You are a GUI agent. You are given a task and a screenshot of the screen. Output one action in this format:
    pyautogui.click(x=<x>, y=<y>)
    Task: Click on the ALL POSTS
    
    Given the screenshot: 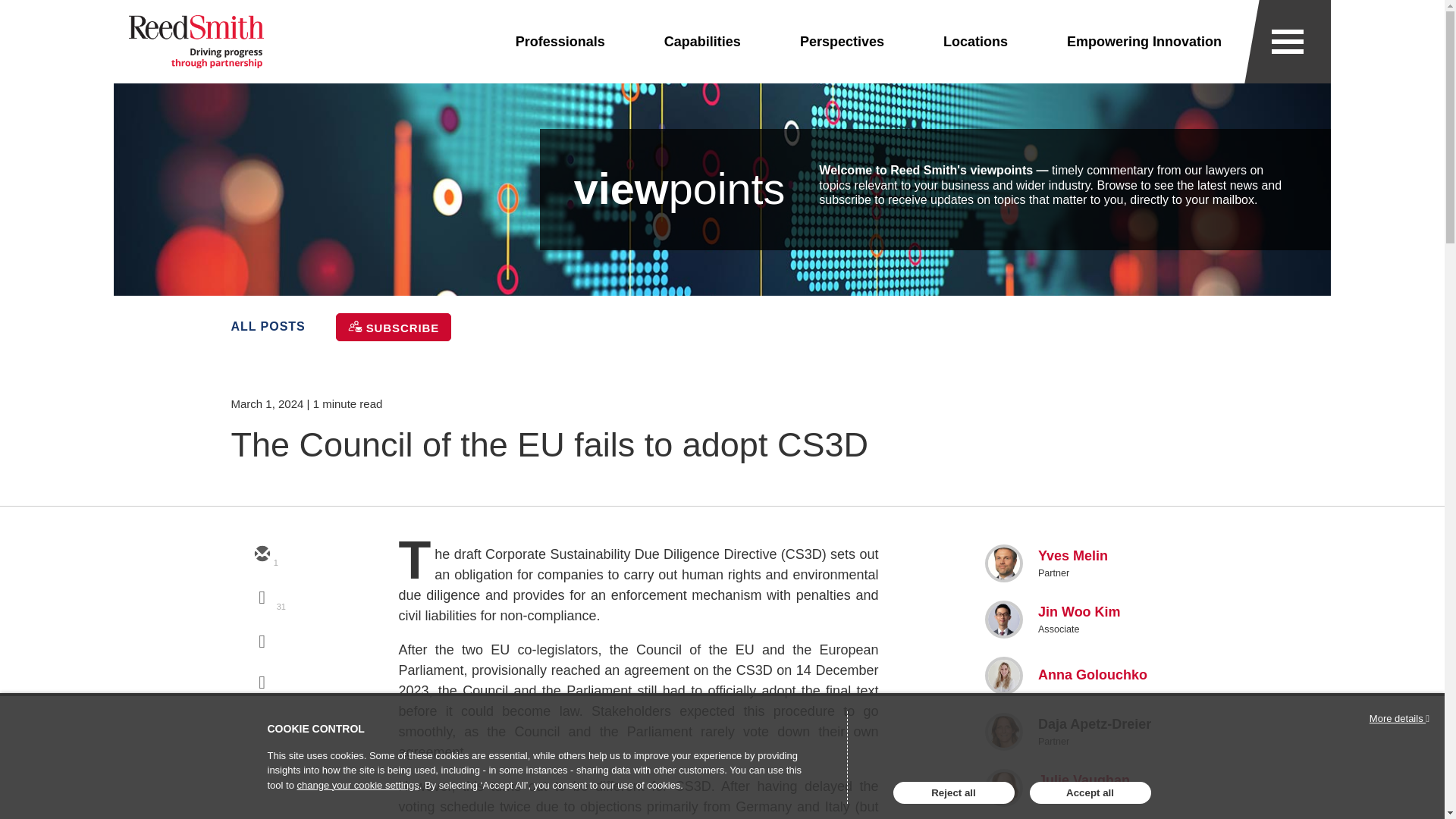 What is the action you would take?
    pyautogui.click(x=267, y=326)
    